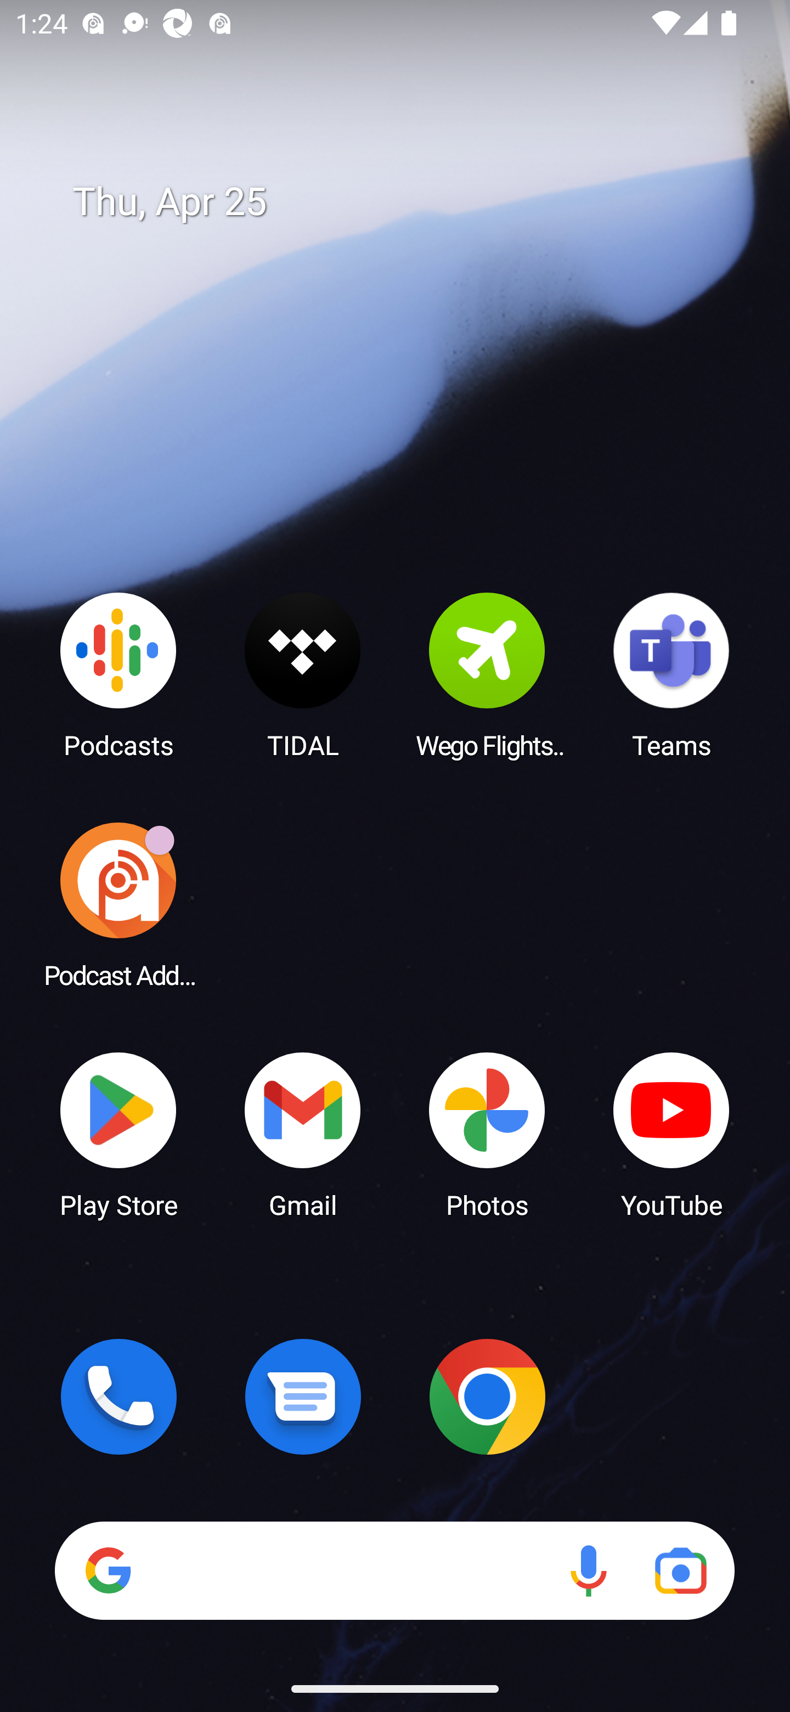 The height and width of the screenshot is (1712, 790). What do you see at coordinates (119, 674) in the screenshot?
I see `Podcasts` at bounding box center [119, 674].